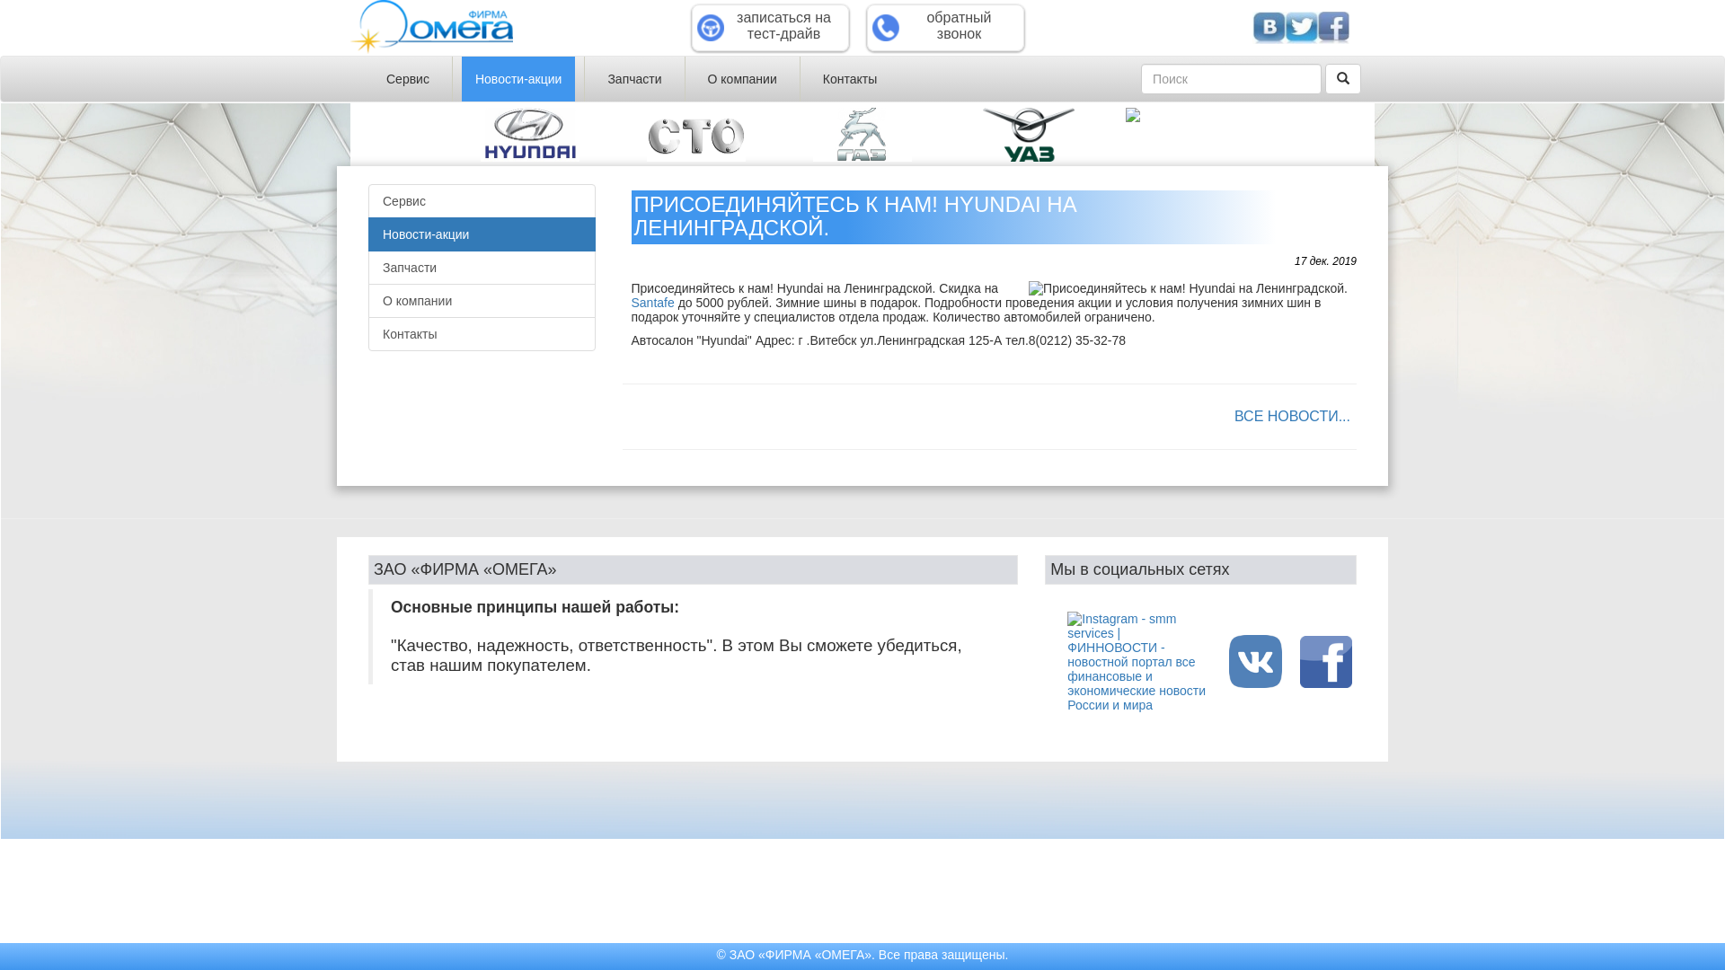 This screenshot has width=1725, height=970. Describe the element at coordinates (1333, 28) in the screenshot. I see `Facebook` at that location.